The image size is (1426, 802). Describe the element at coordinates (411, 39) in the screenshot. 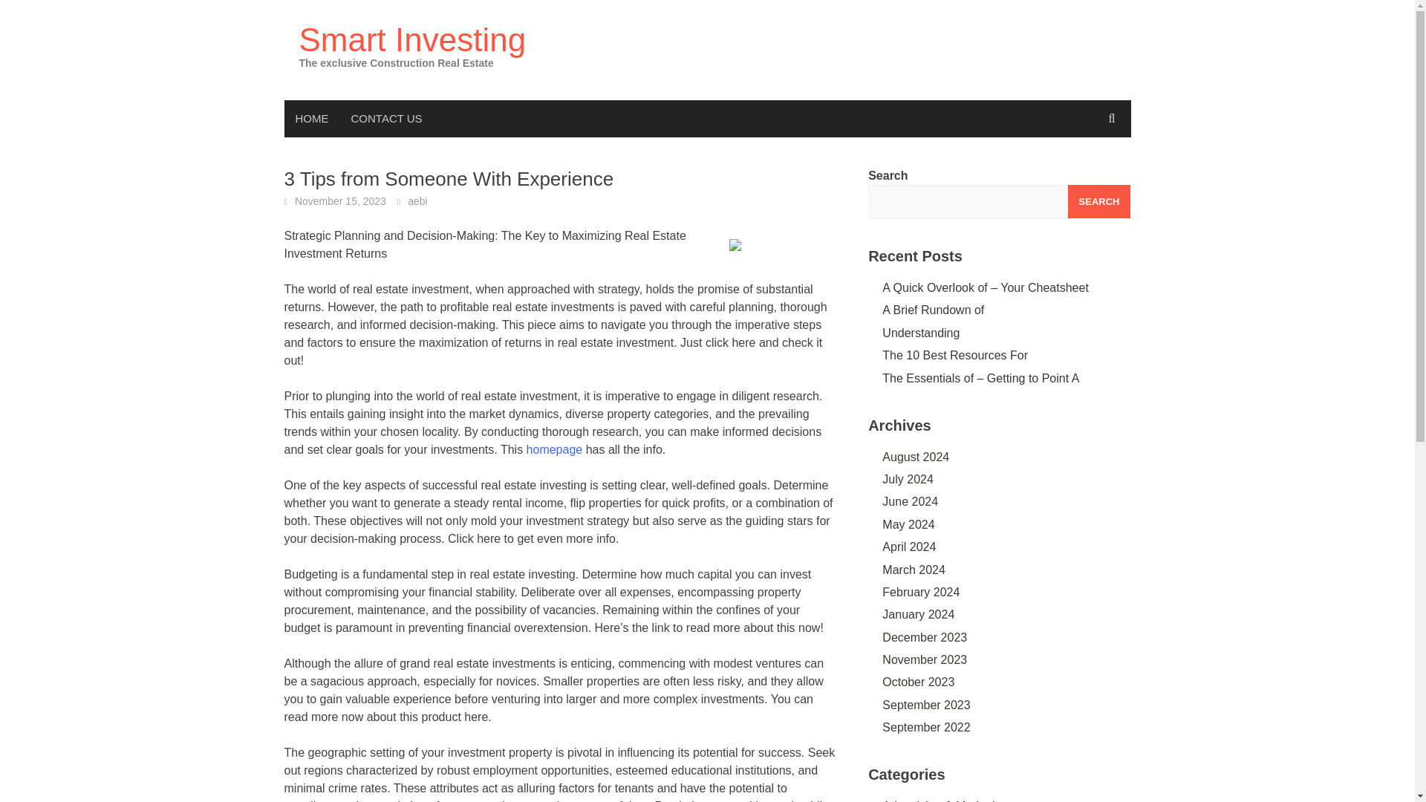

I see `Smart Investing` at that location.